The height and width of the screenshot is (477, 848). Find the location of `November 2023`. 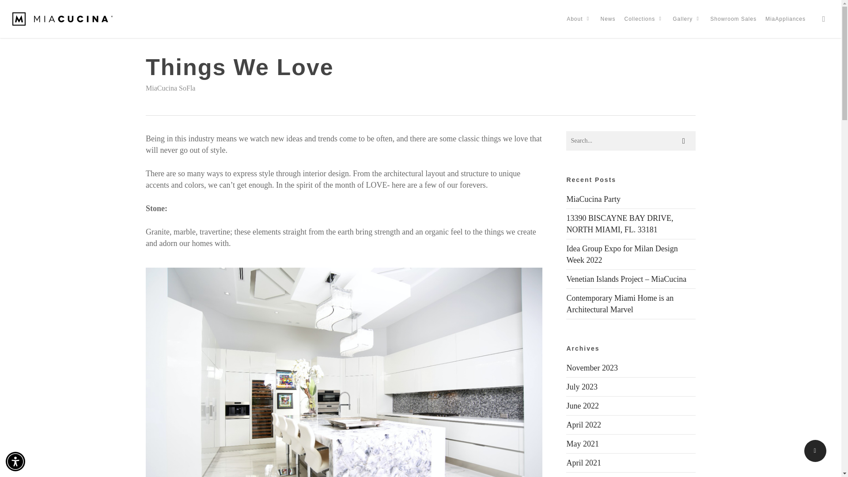

November 2023 is located at coordinates (592, 367).